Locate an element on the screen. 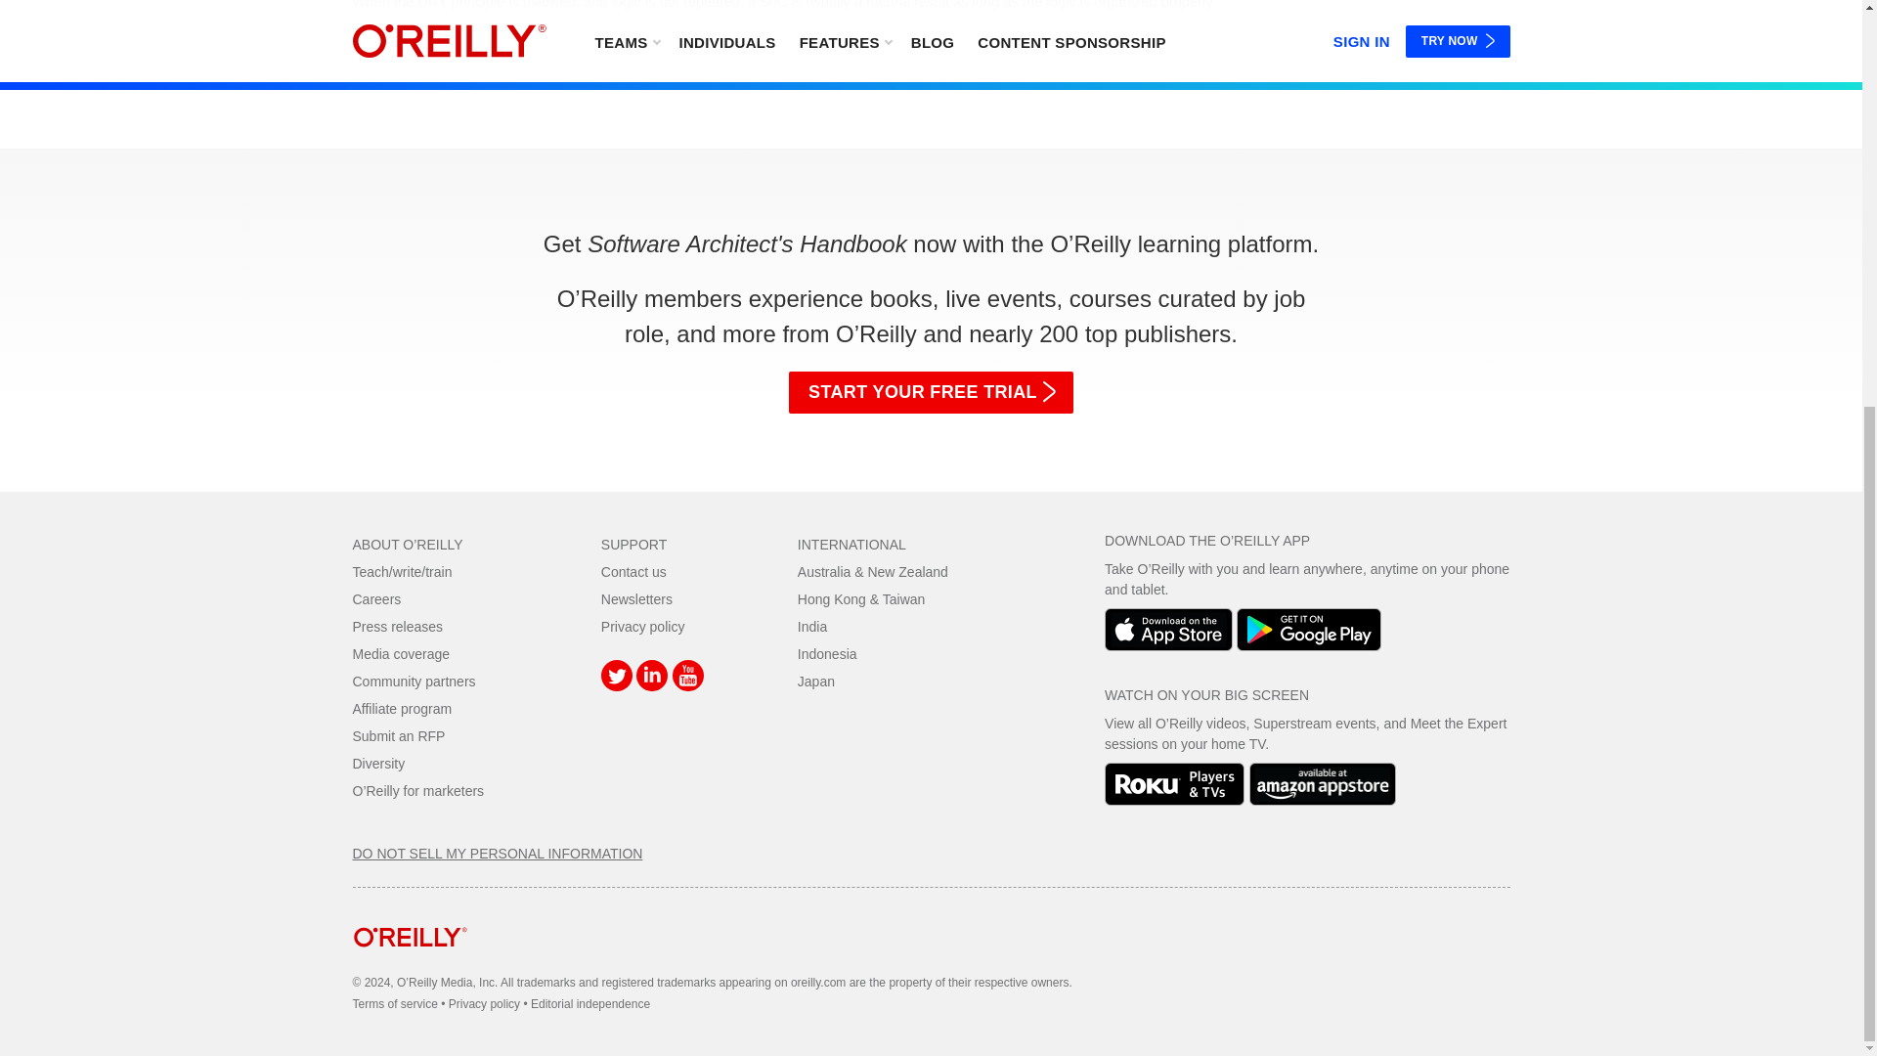  Press releases is located at coordinates (397, 626).